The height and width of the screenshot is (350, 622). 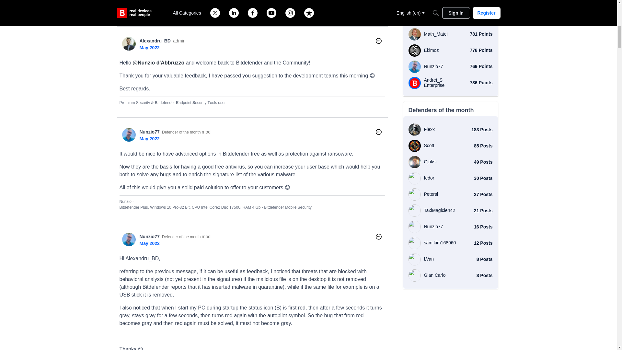 What do you see at coordinates (129, 135) in the screenshot?
I see `Nunzio77` at bounding box center [129, 135].